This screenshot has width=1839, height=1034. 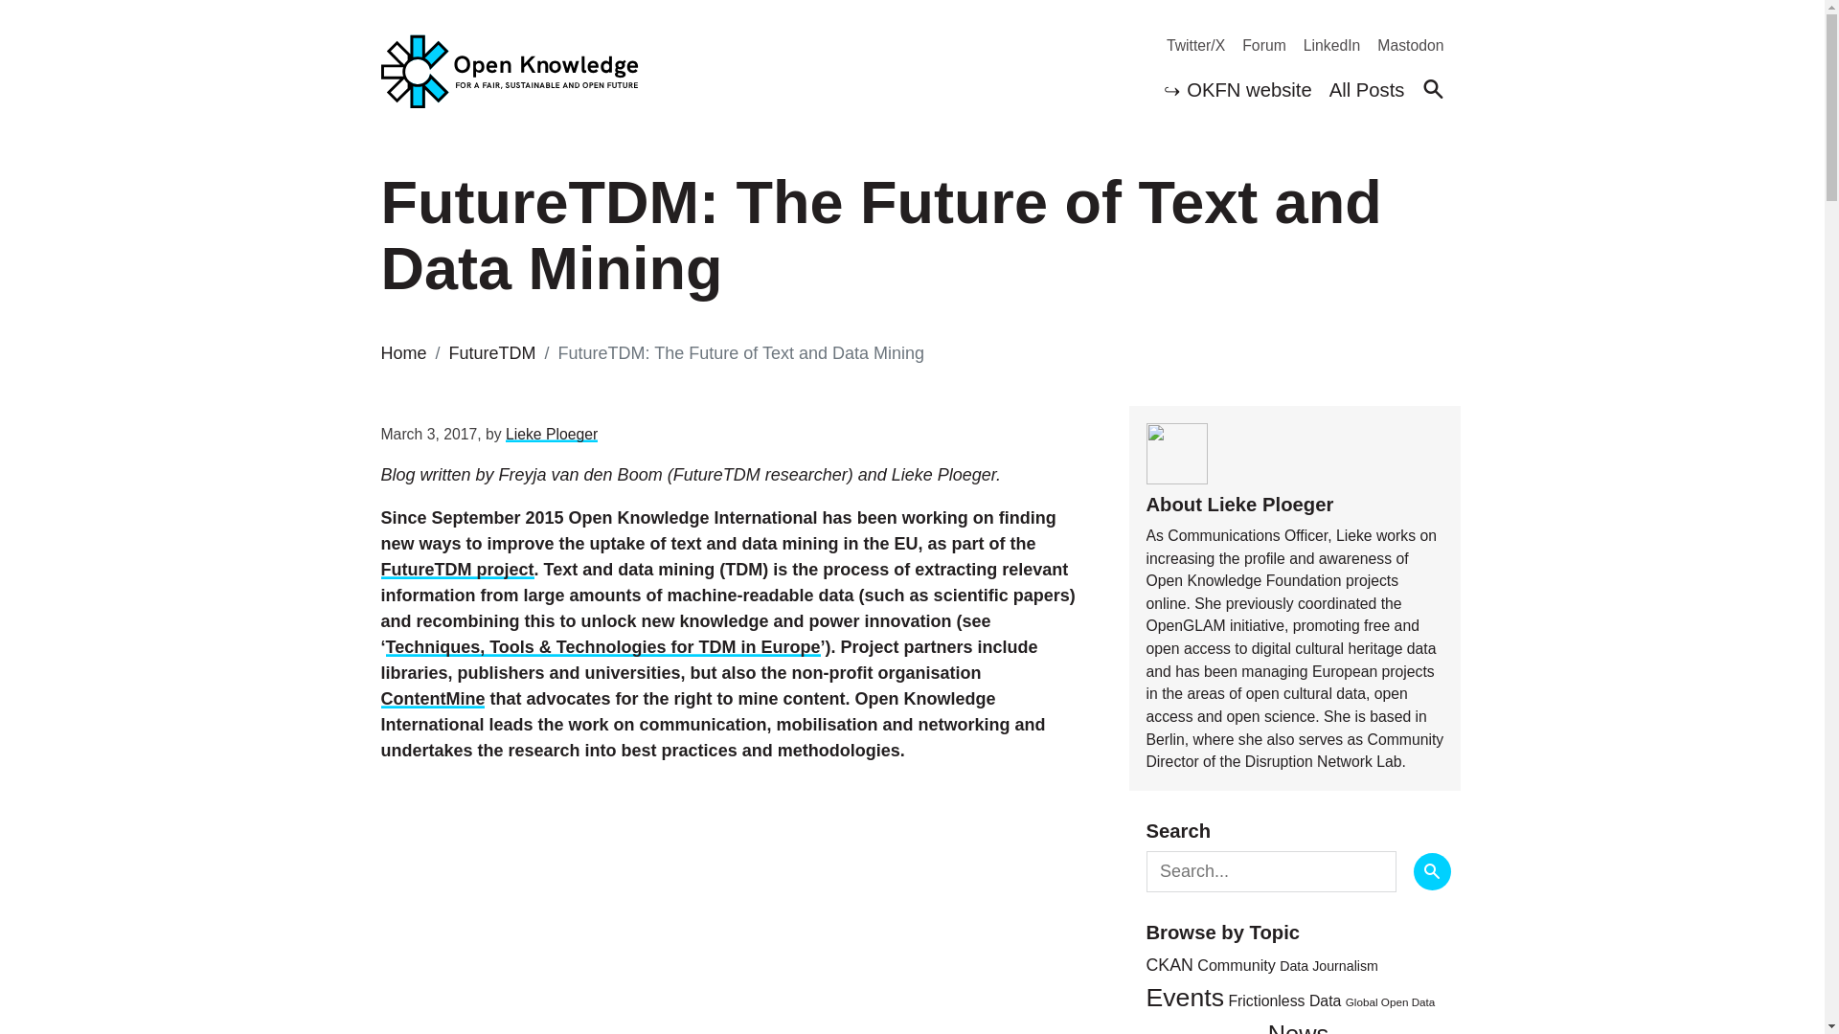 I want to click on FutureTDM project, so click(x=458, y=569).